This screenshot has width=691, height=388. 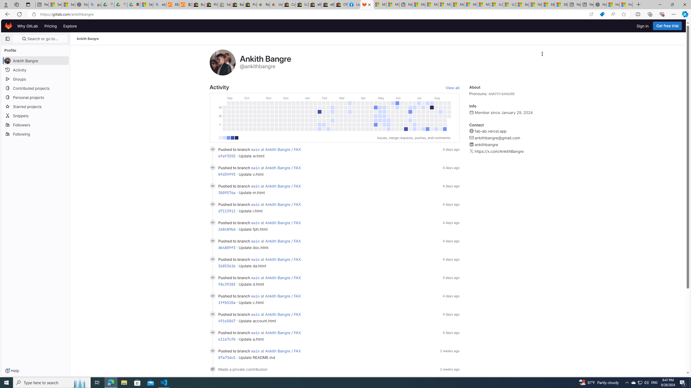 I want to click on 268489bd, so click(x=227, y=229).